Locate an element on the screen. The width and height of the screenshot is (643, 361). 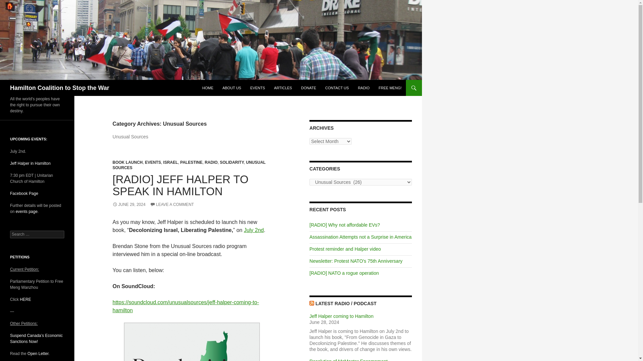
Protest reminder and Halper video is located at coordinates (345, 249).